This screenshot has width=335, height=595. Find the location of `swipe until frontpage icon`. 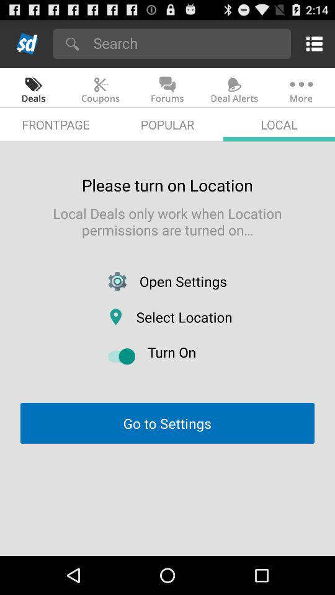

swipe until frontpage icon is located at coordinates (56, 124).